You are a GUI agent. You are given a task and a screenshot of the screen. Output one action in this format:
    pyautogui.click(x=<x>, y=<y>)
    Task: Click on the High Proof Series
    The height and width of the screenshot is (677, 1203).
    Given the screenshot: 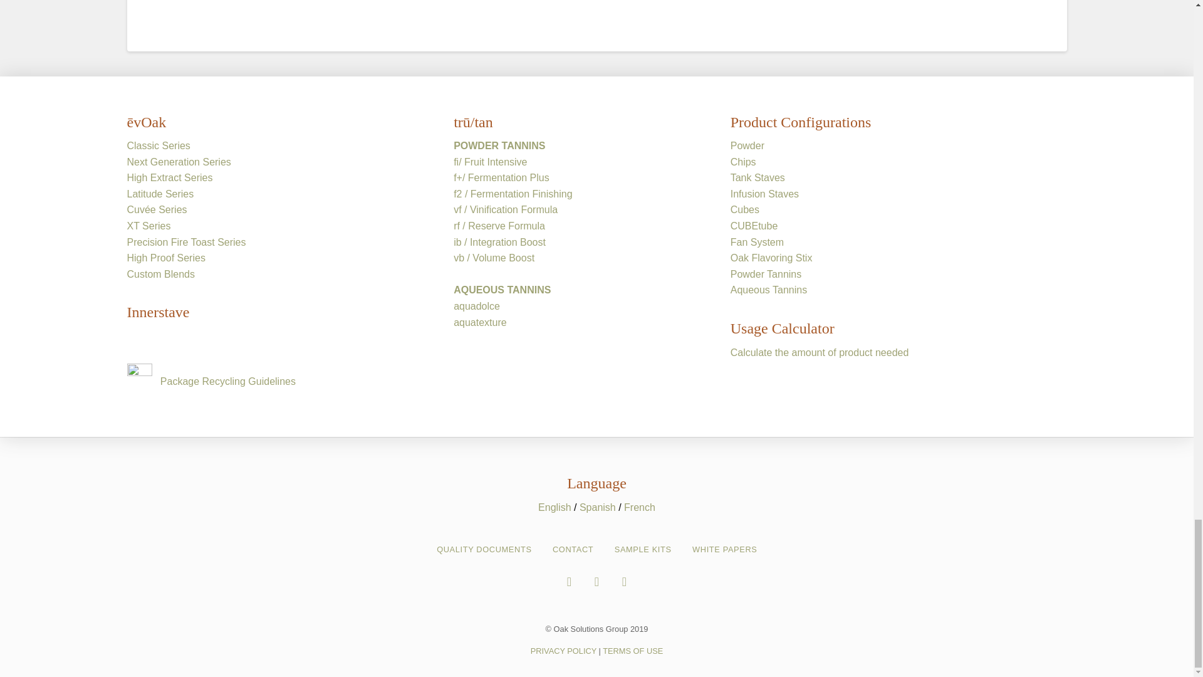 What is the action you would take?
    pyautogui.click(x=165, y=258)
    